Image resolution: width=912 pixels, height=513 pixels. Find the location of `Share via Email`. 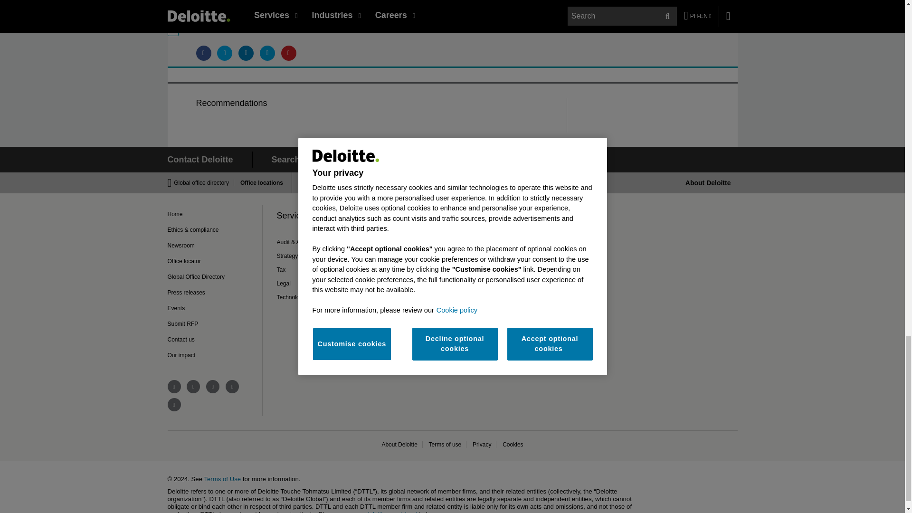

Share via Email is located at coordinates (267, 53).